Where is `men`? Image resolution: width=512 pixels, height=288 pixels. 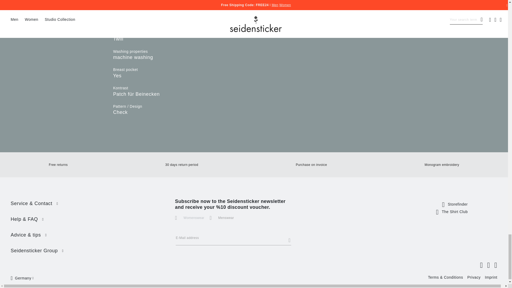
men is located at coordinates (211, 216).